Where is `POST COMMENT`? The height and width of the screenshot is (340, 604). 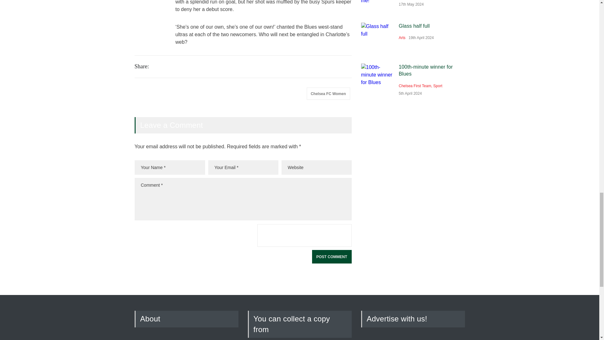 POST COMMENT is located at coordinates (332, 257).